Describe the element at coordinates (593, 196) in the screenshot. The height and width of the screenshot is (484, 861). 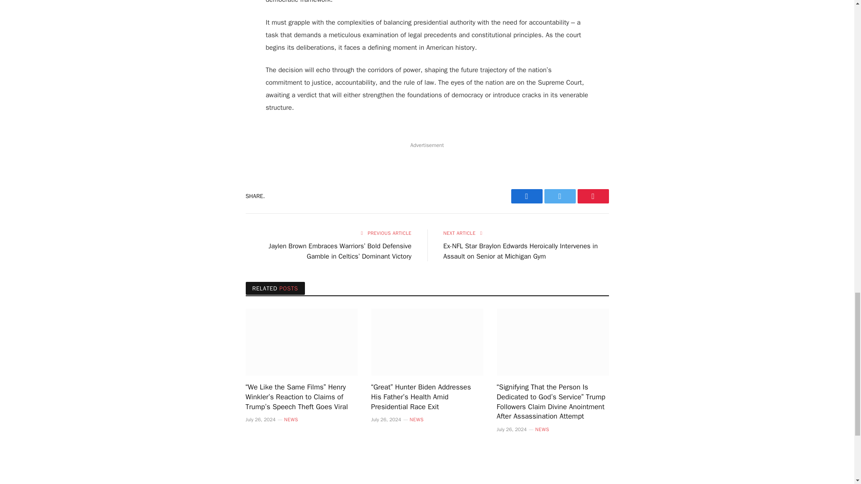
I see `Share on Pinterest` at that location.